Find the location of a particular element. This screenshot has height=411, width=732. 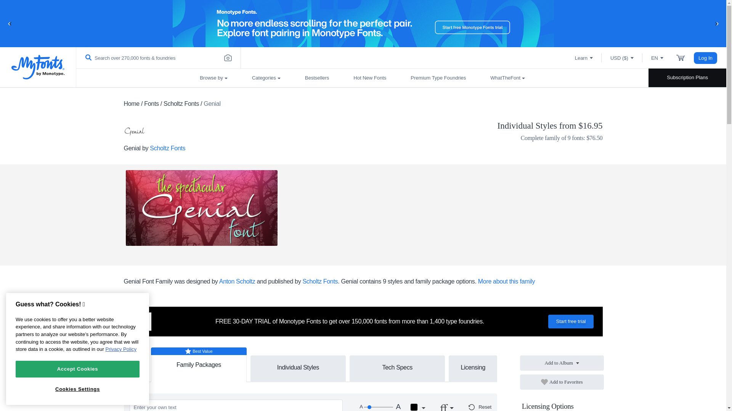

Licensing is located at coordinates (473, 367).